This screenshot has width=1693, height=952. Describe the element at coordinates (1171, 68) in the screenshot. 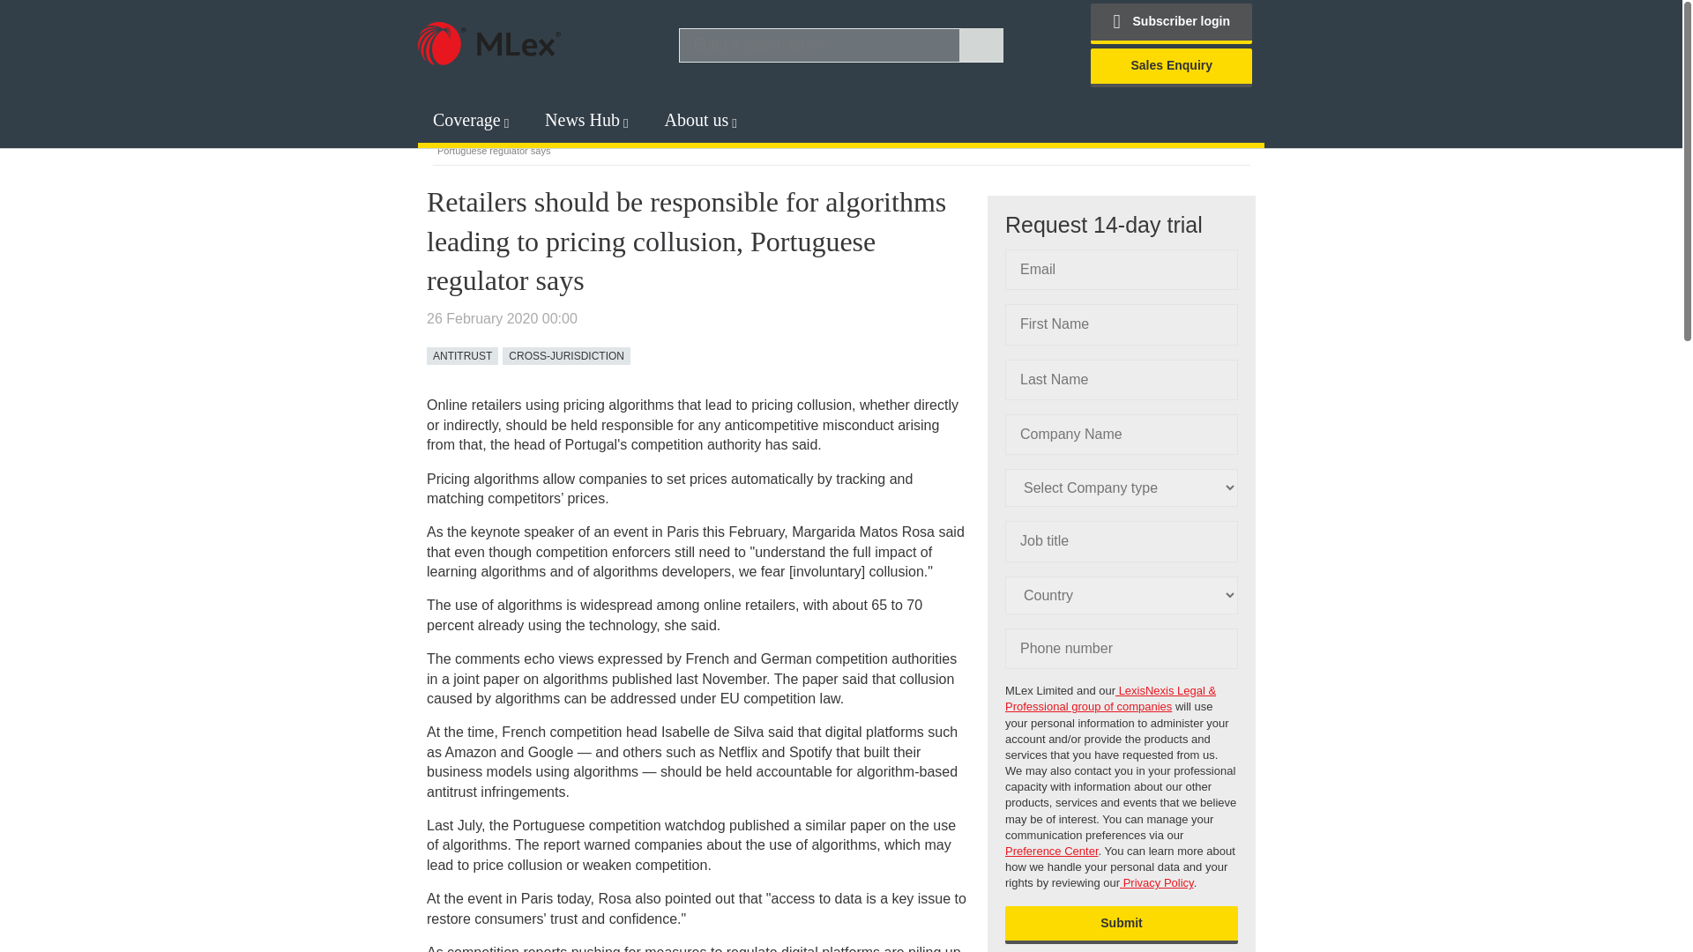

I see `Sales Enquiry` at that location.